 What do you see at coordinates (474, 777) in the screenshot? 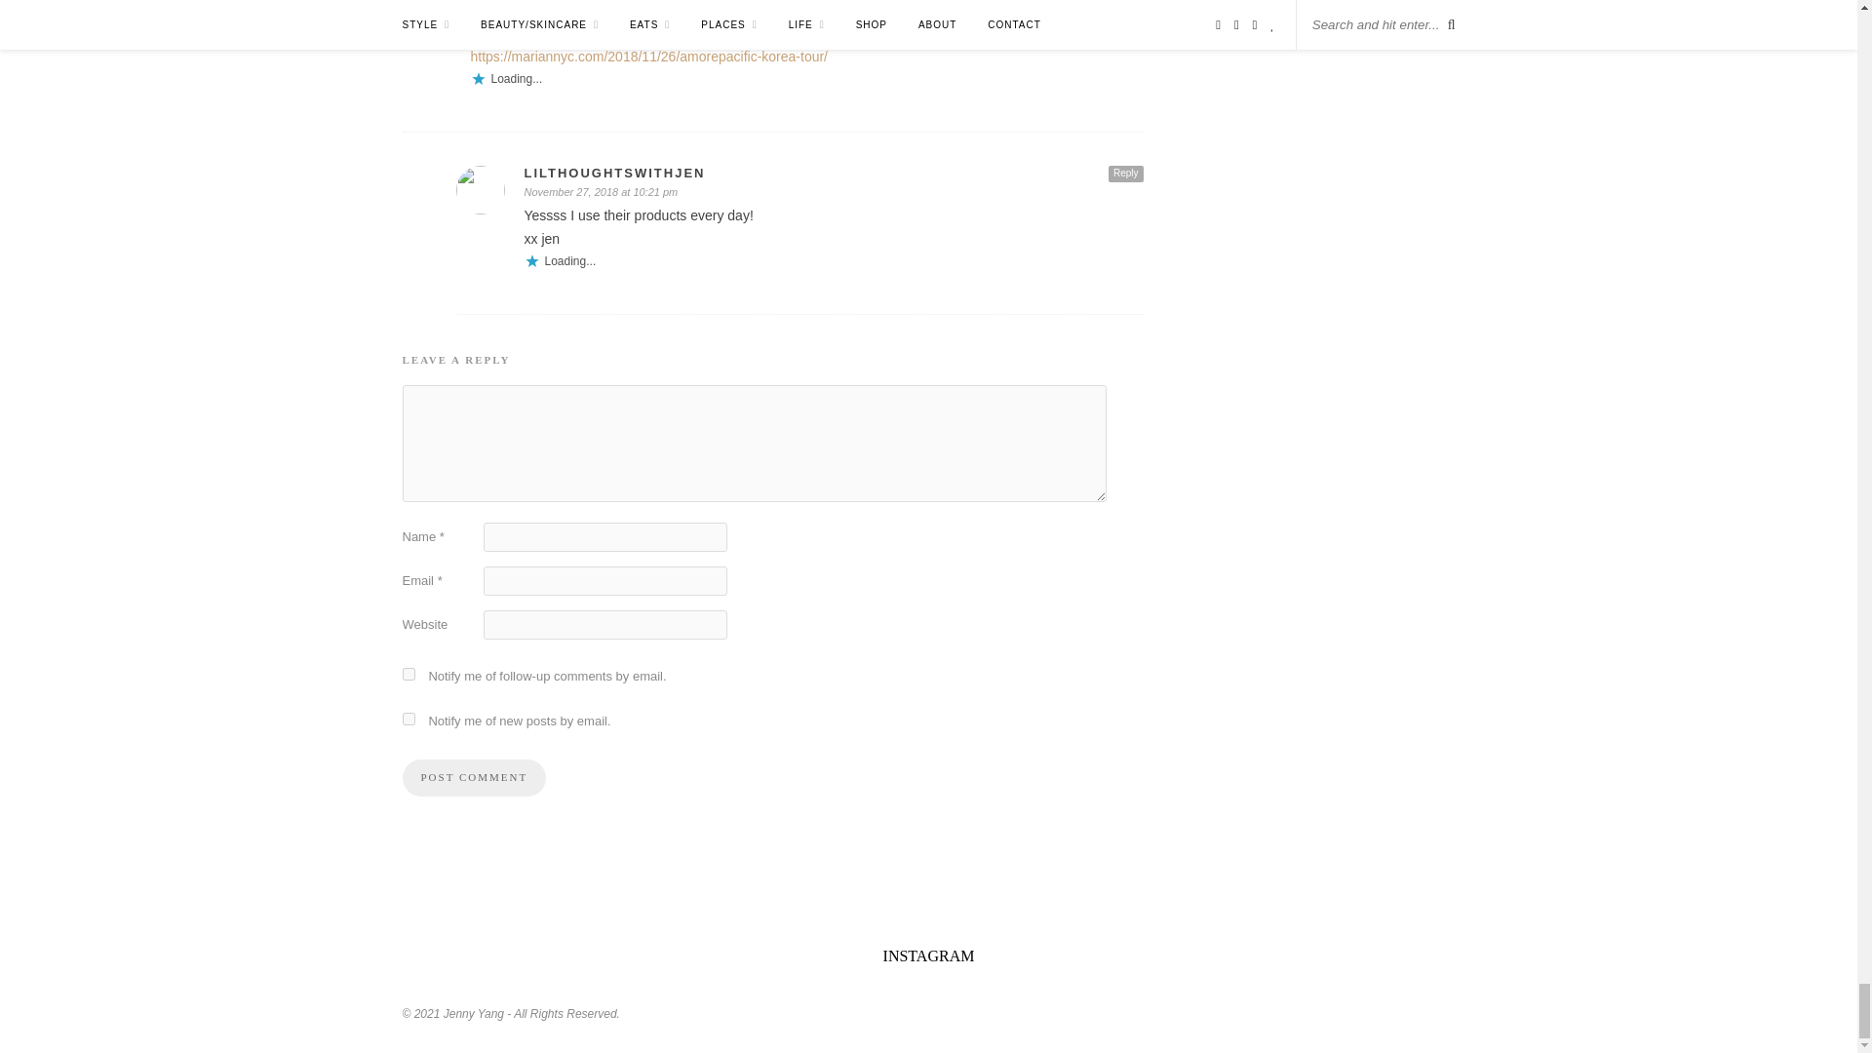
I see `Post Comment` at bounding box center [474, 777].